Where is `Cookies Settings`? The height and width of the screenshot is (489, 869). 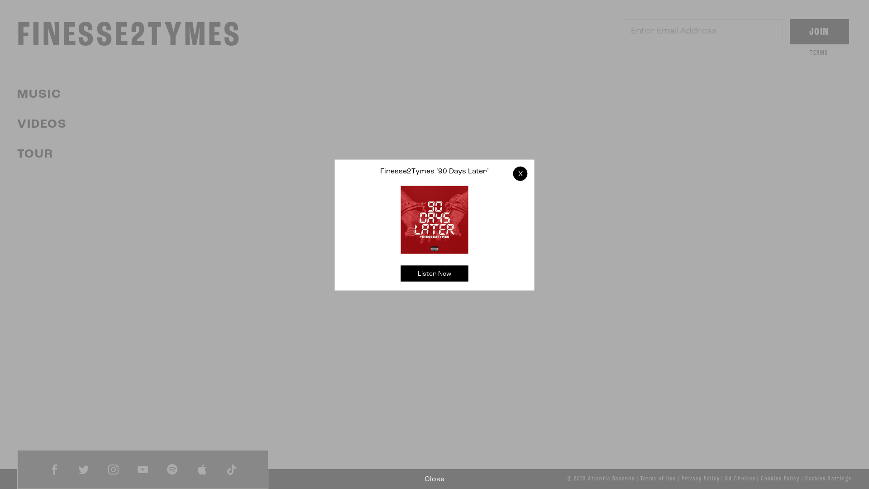 Cookies Settings is located at coordinates (828, 479).